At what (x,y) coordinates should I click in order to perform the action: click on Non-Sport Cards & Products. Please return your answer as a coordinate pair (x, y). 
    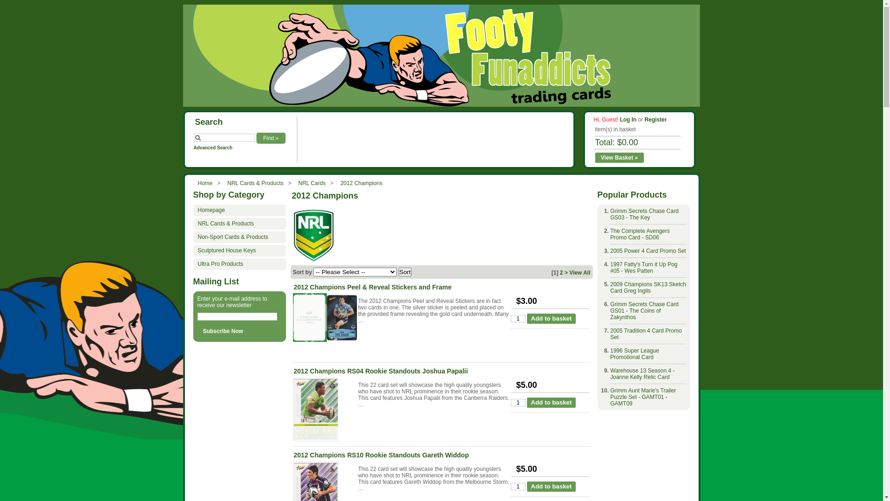
    Looking at the image, I should click on (239, 238).